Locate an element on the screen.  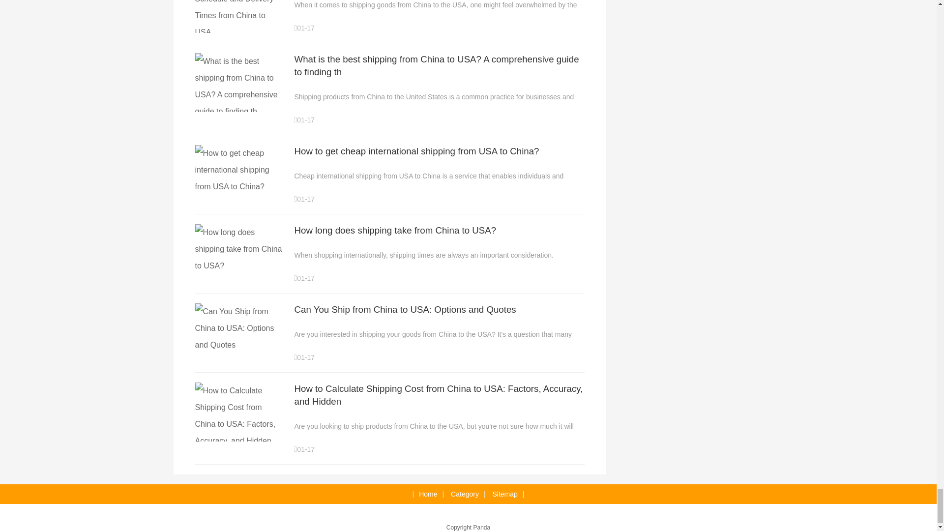
How to get cheap international shipping from USA to China? is located at coordinates (239, 186).